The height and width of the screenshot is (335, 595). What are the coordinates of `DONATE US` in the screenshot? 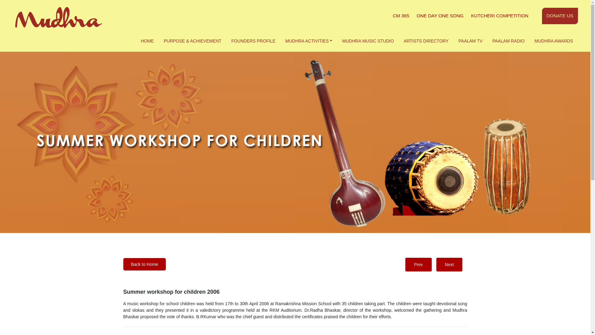 It's located at (560, 16).